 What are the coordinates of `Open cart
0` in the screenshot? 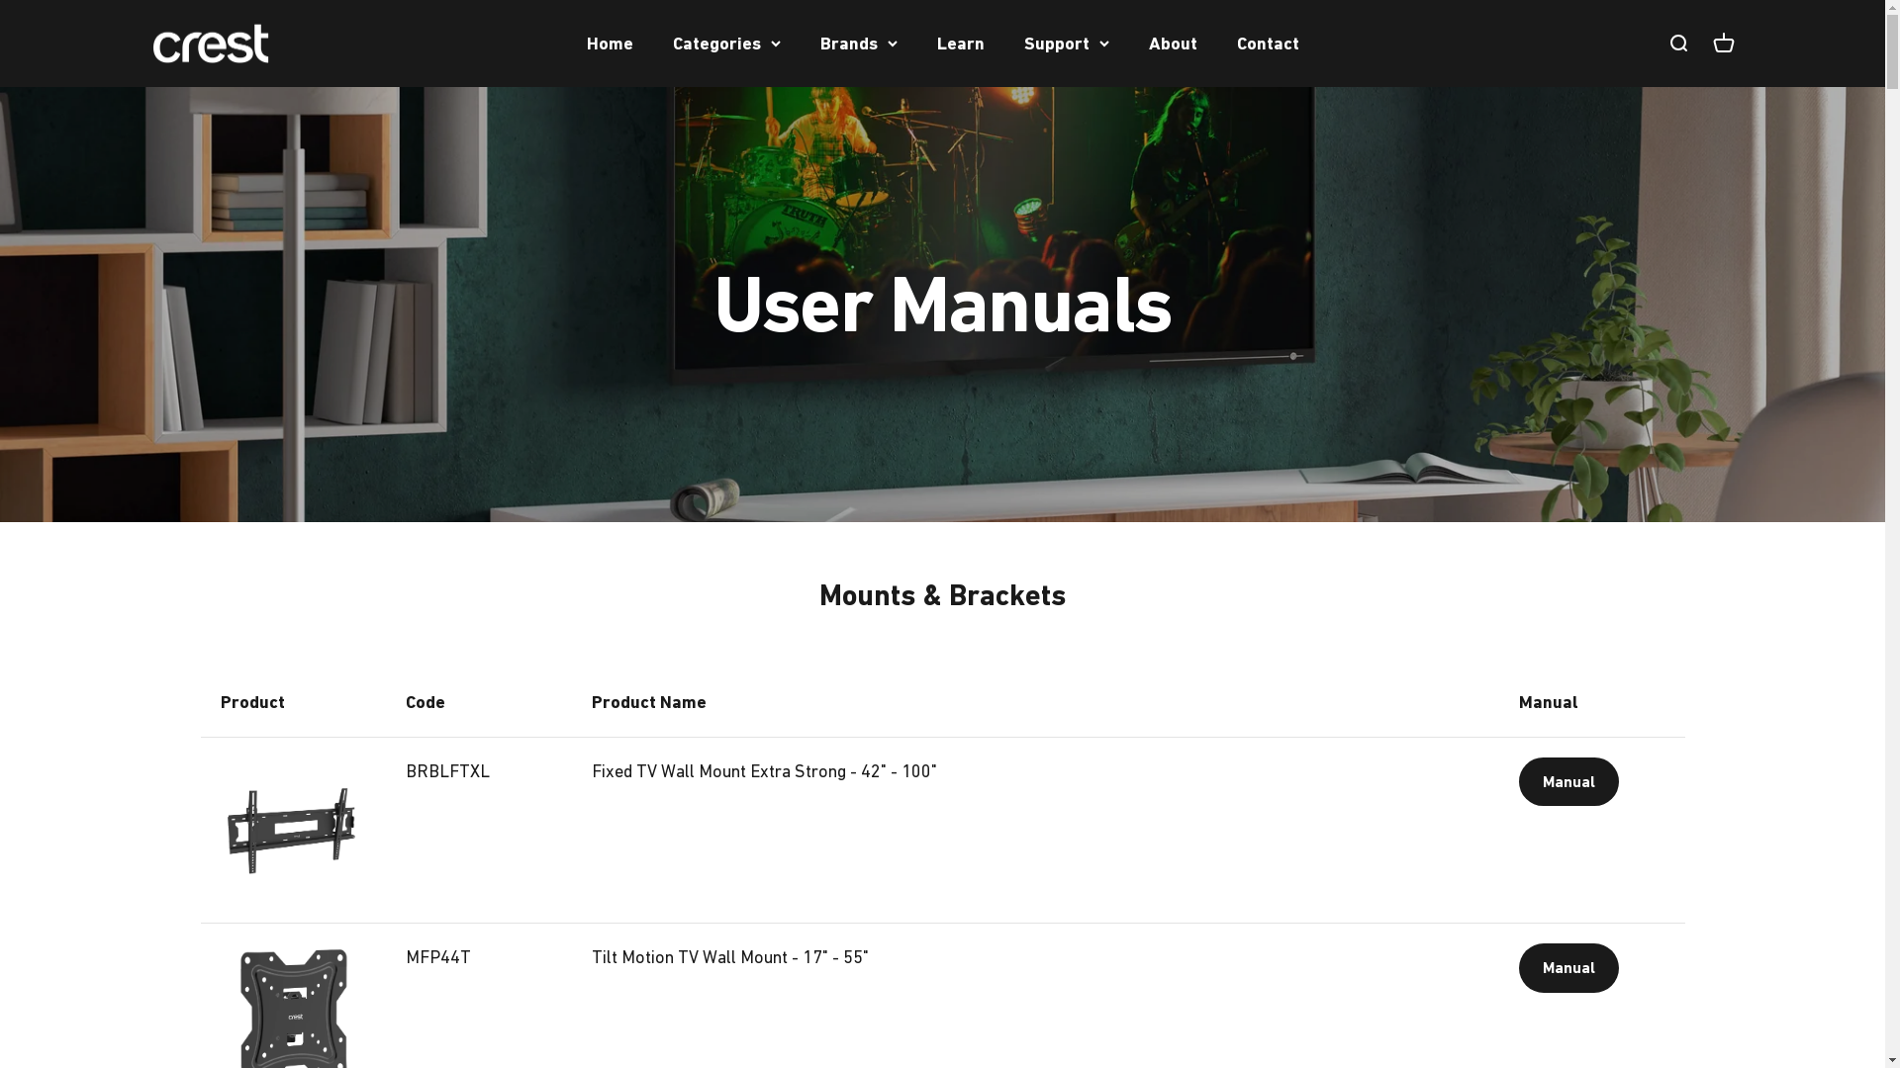 It's located at (1723, 44).